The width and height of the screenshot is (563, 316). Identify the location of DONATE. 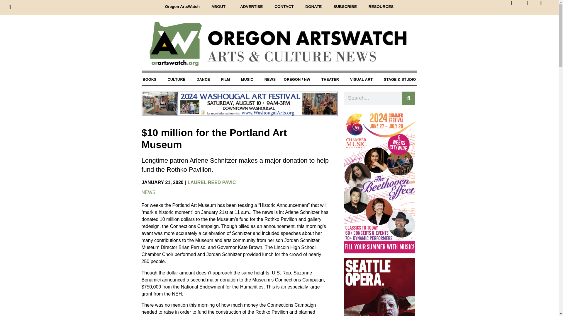
(313, 7).